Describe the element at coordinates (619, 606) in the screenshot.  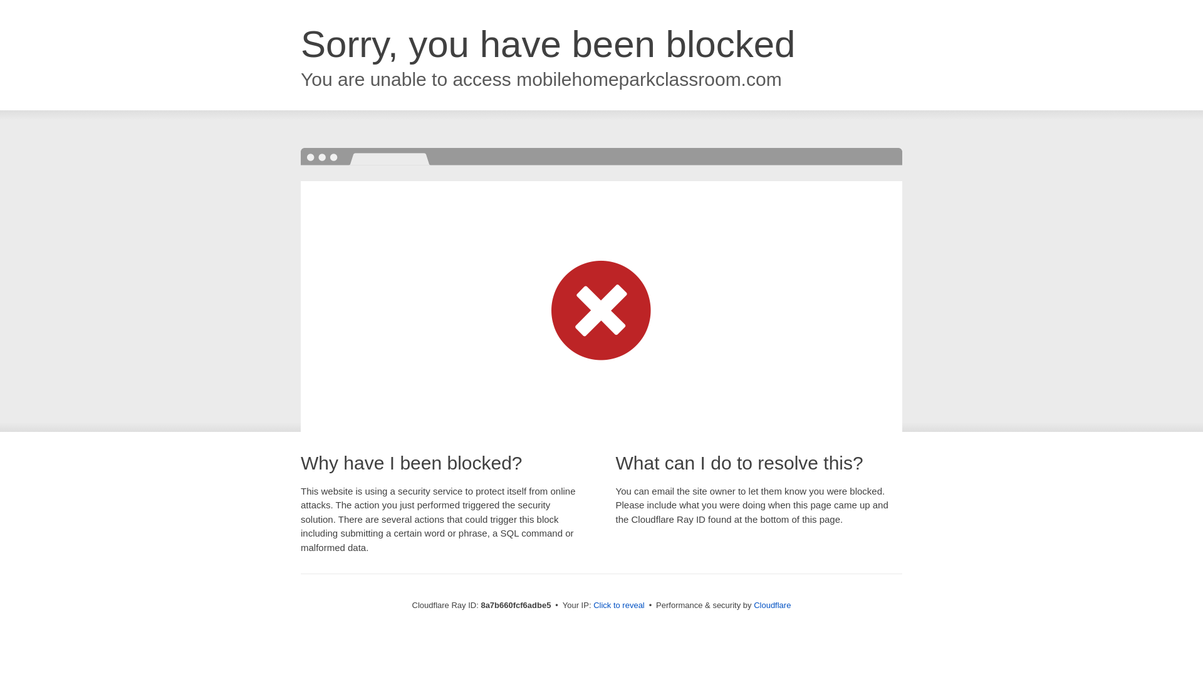
I see `Click to reveal` at that location.